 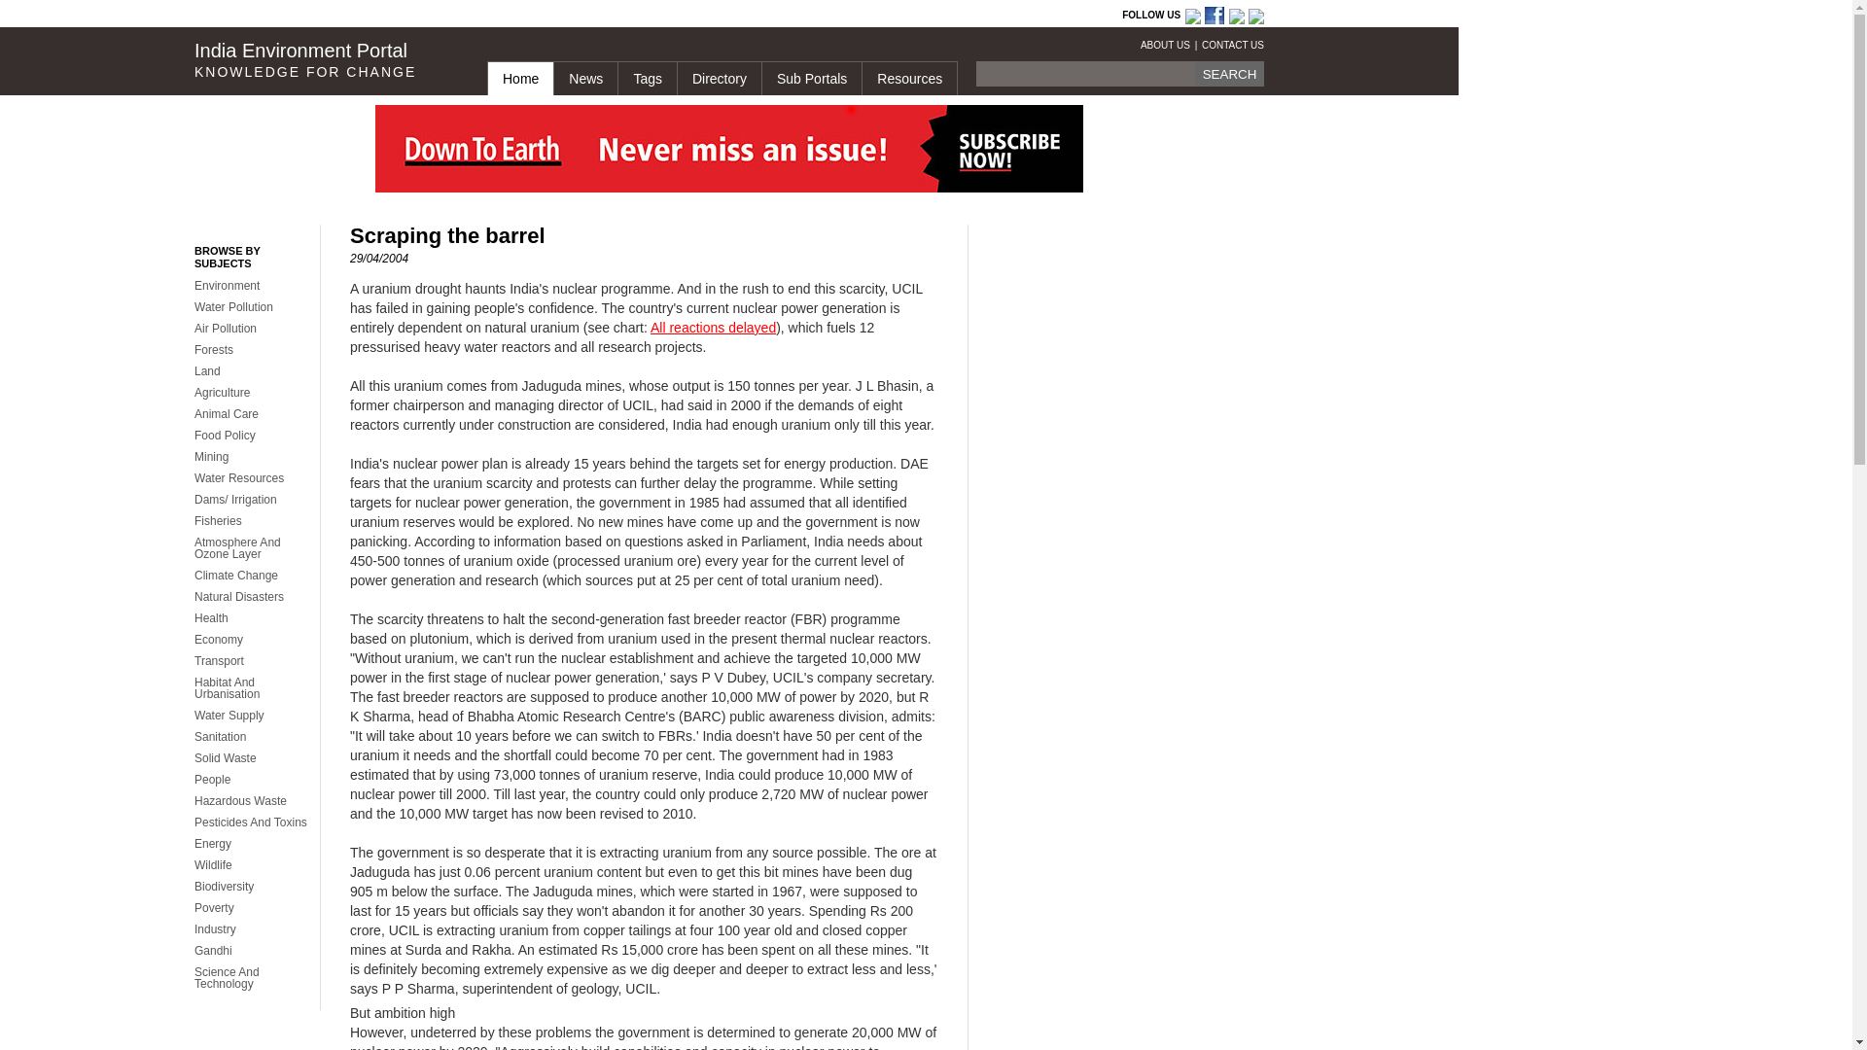 What do you see at coordinates (585, 78) in the screenshot?
I see `News` at bounding box center [585, 78].